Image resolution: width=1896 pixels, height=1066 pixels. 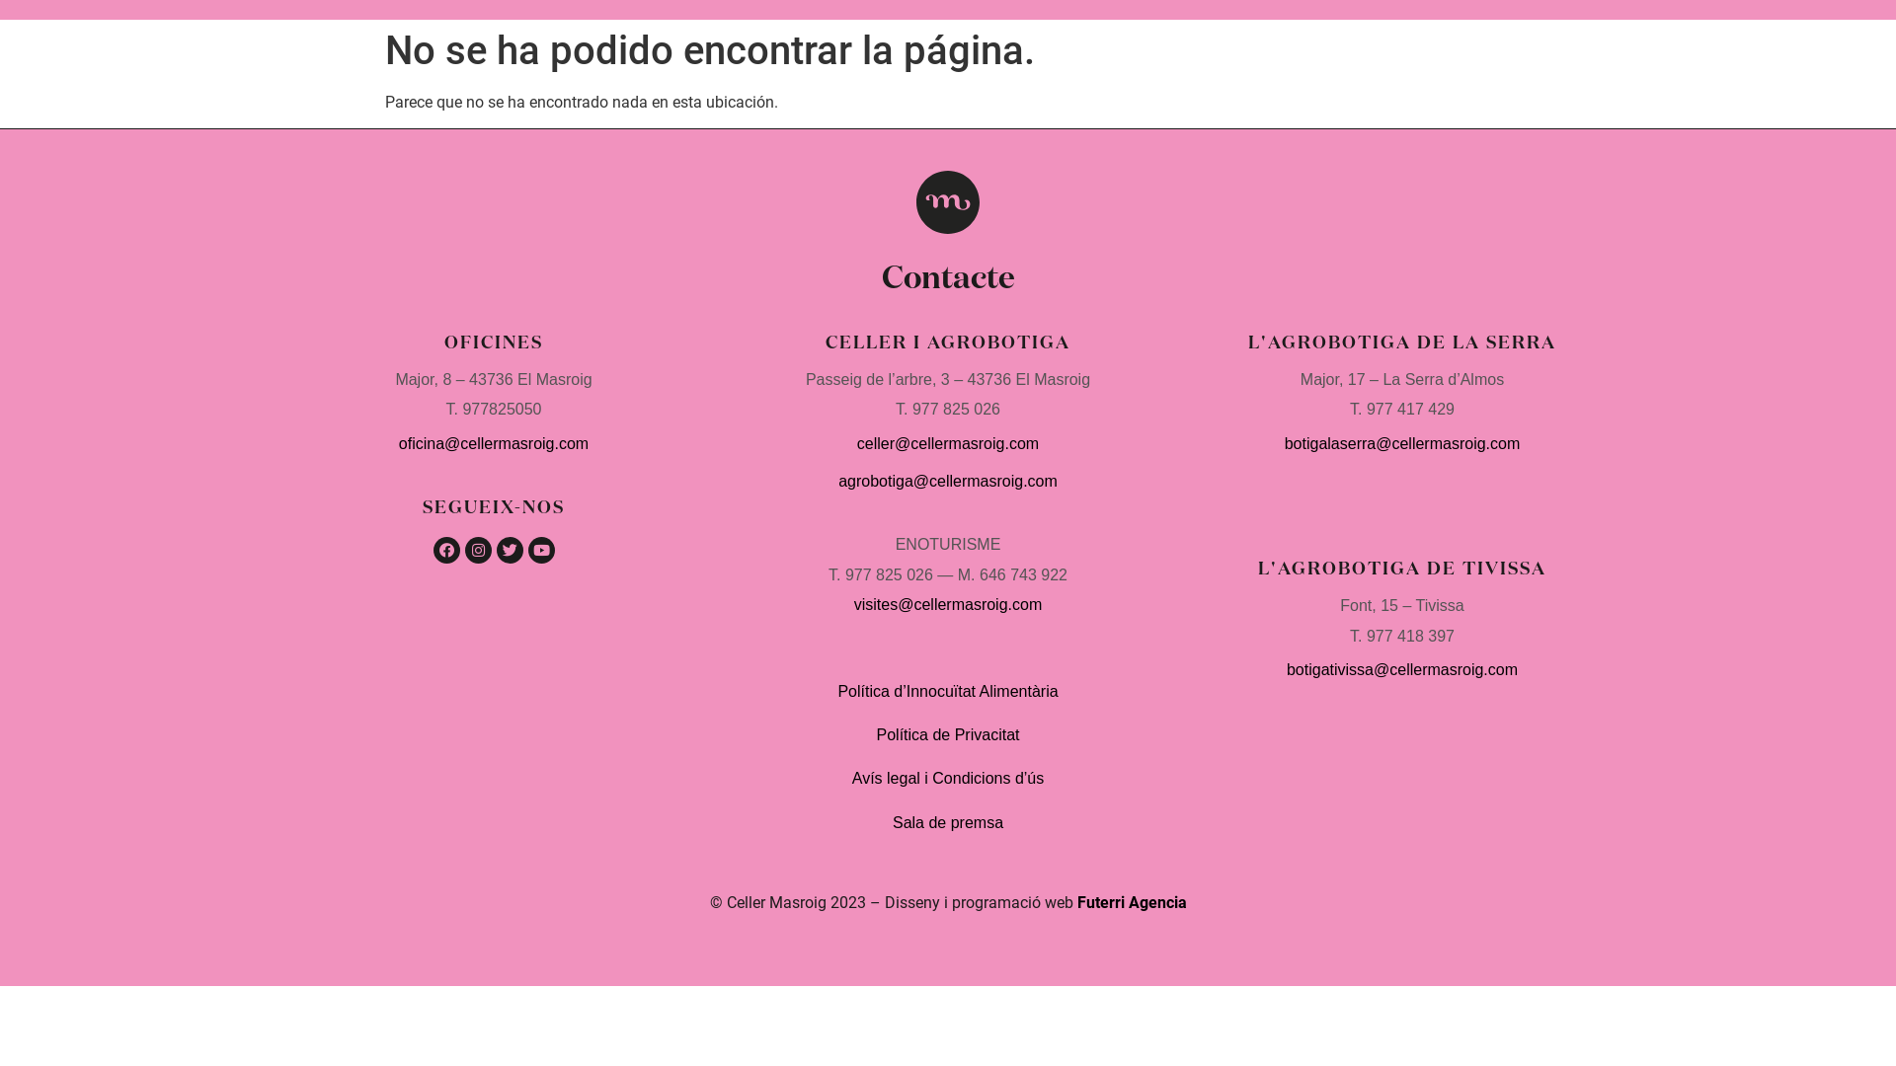 What do you see at coordinates (1023, 574) in the screenshot?
I see `646 743 922` at bounding box center [1023, 574].